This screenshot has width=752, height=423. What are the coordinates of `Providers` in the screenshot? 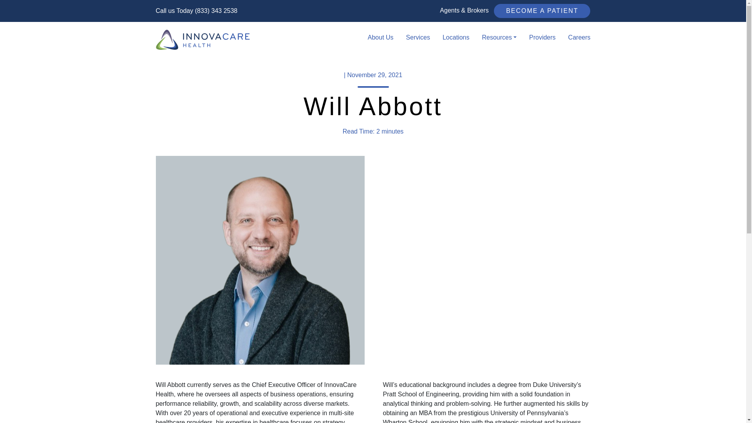 It's located at (542, 37).